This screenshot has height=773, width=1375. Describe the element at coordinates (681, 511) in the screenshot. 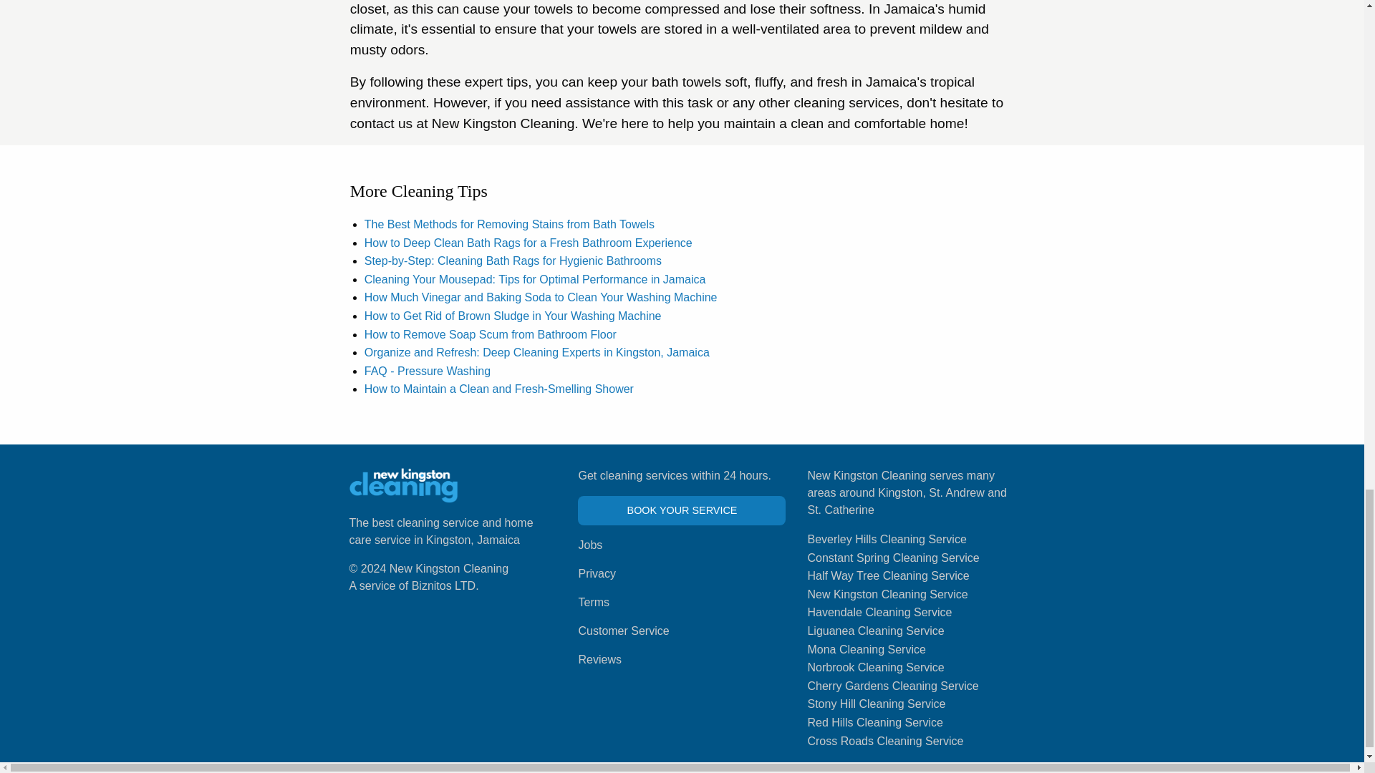

I see `BOOK YOUR SERVICE` at that location.